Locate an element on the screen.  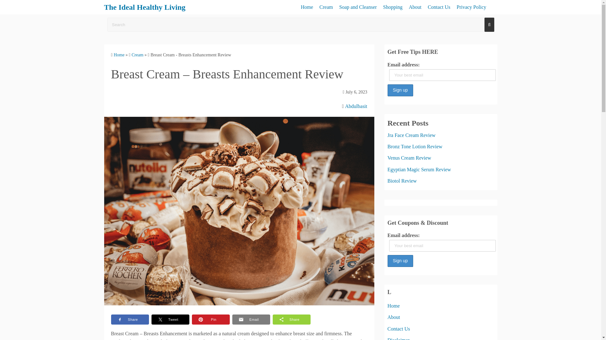
Cream is located at coordinates (137, 55).